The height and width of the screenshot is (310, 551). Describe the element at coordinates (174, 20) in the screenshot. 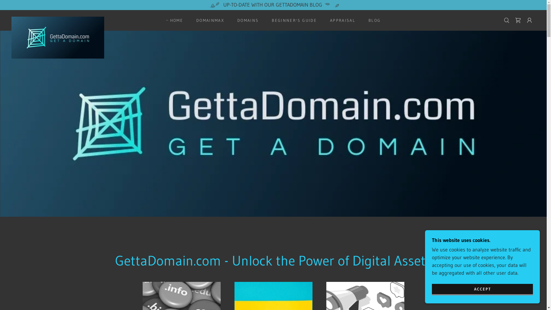

I see `HOME` at that location.